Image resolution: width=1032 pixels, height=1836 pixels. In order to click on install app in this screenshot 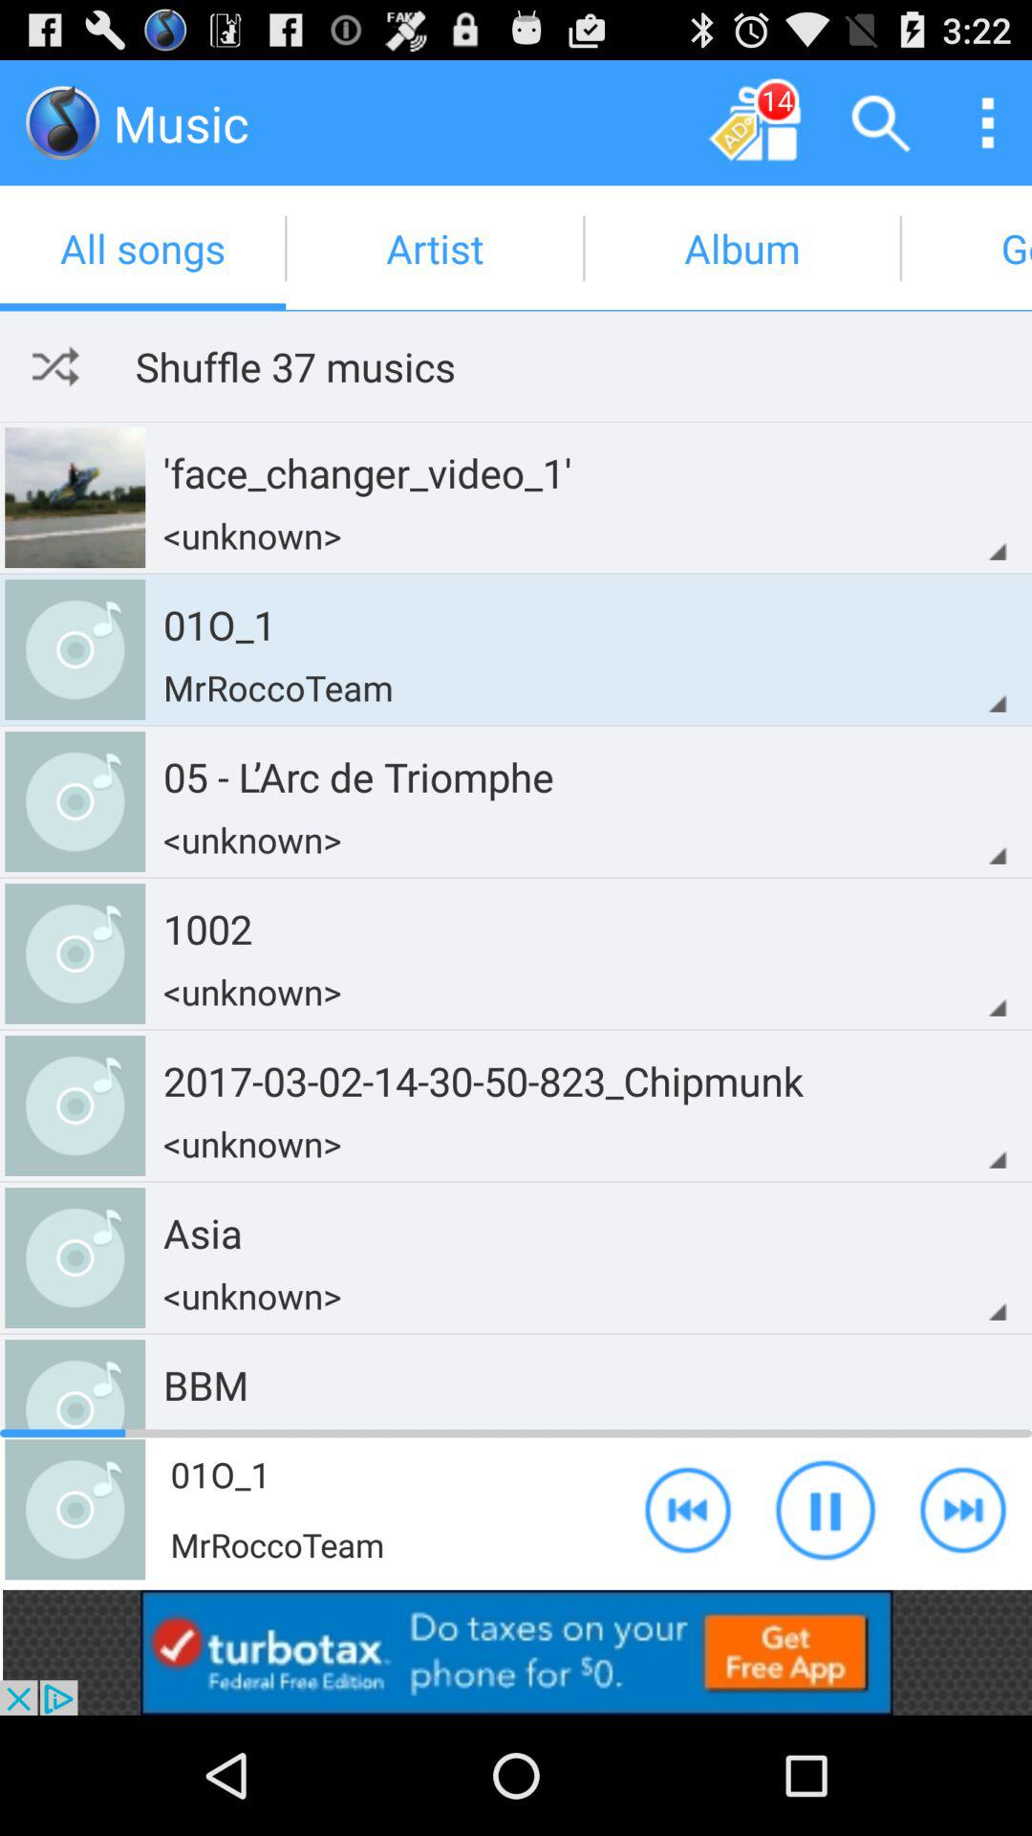, I will do `click(516, 1652)`.